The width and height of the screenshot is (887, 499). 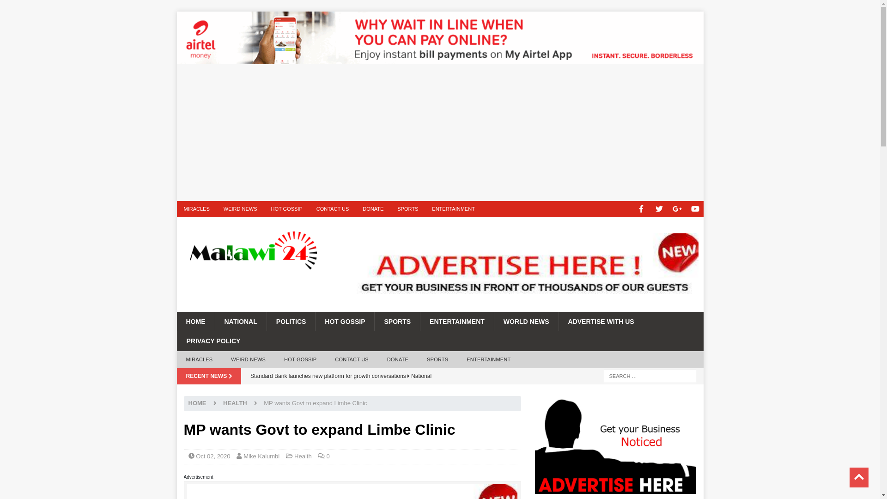 I want to click on Home, so click(x=195, y=322).